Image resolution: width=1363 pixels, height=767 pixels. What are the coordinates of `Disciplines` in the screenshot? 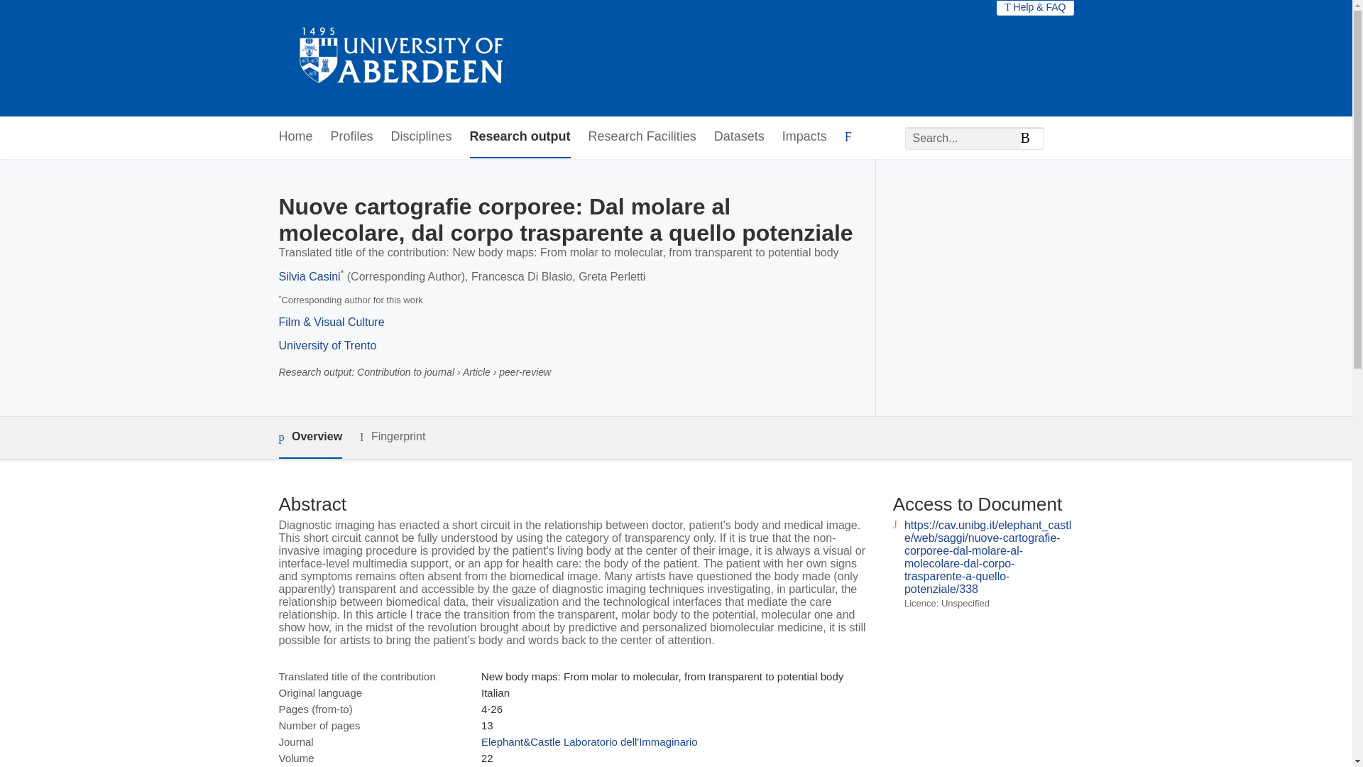 It's located at (422, 137).